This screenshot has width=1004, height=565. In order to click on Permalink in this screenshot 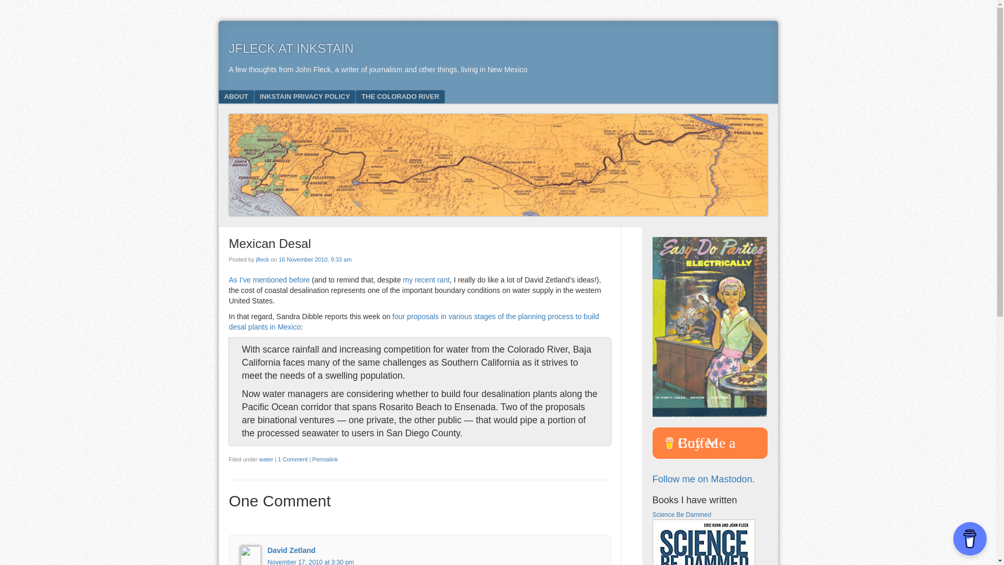, I will do `click(325, 459)`.